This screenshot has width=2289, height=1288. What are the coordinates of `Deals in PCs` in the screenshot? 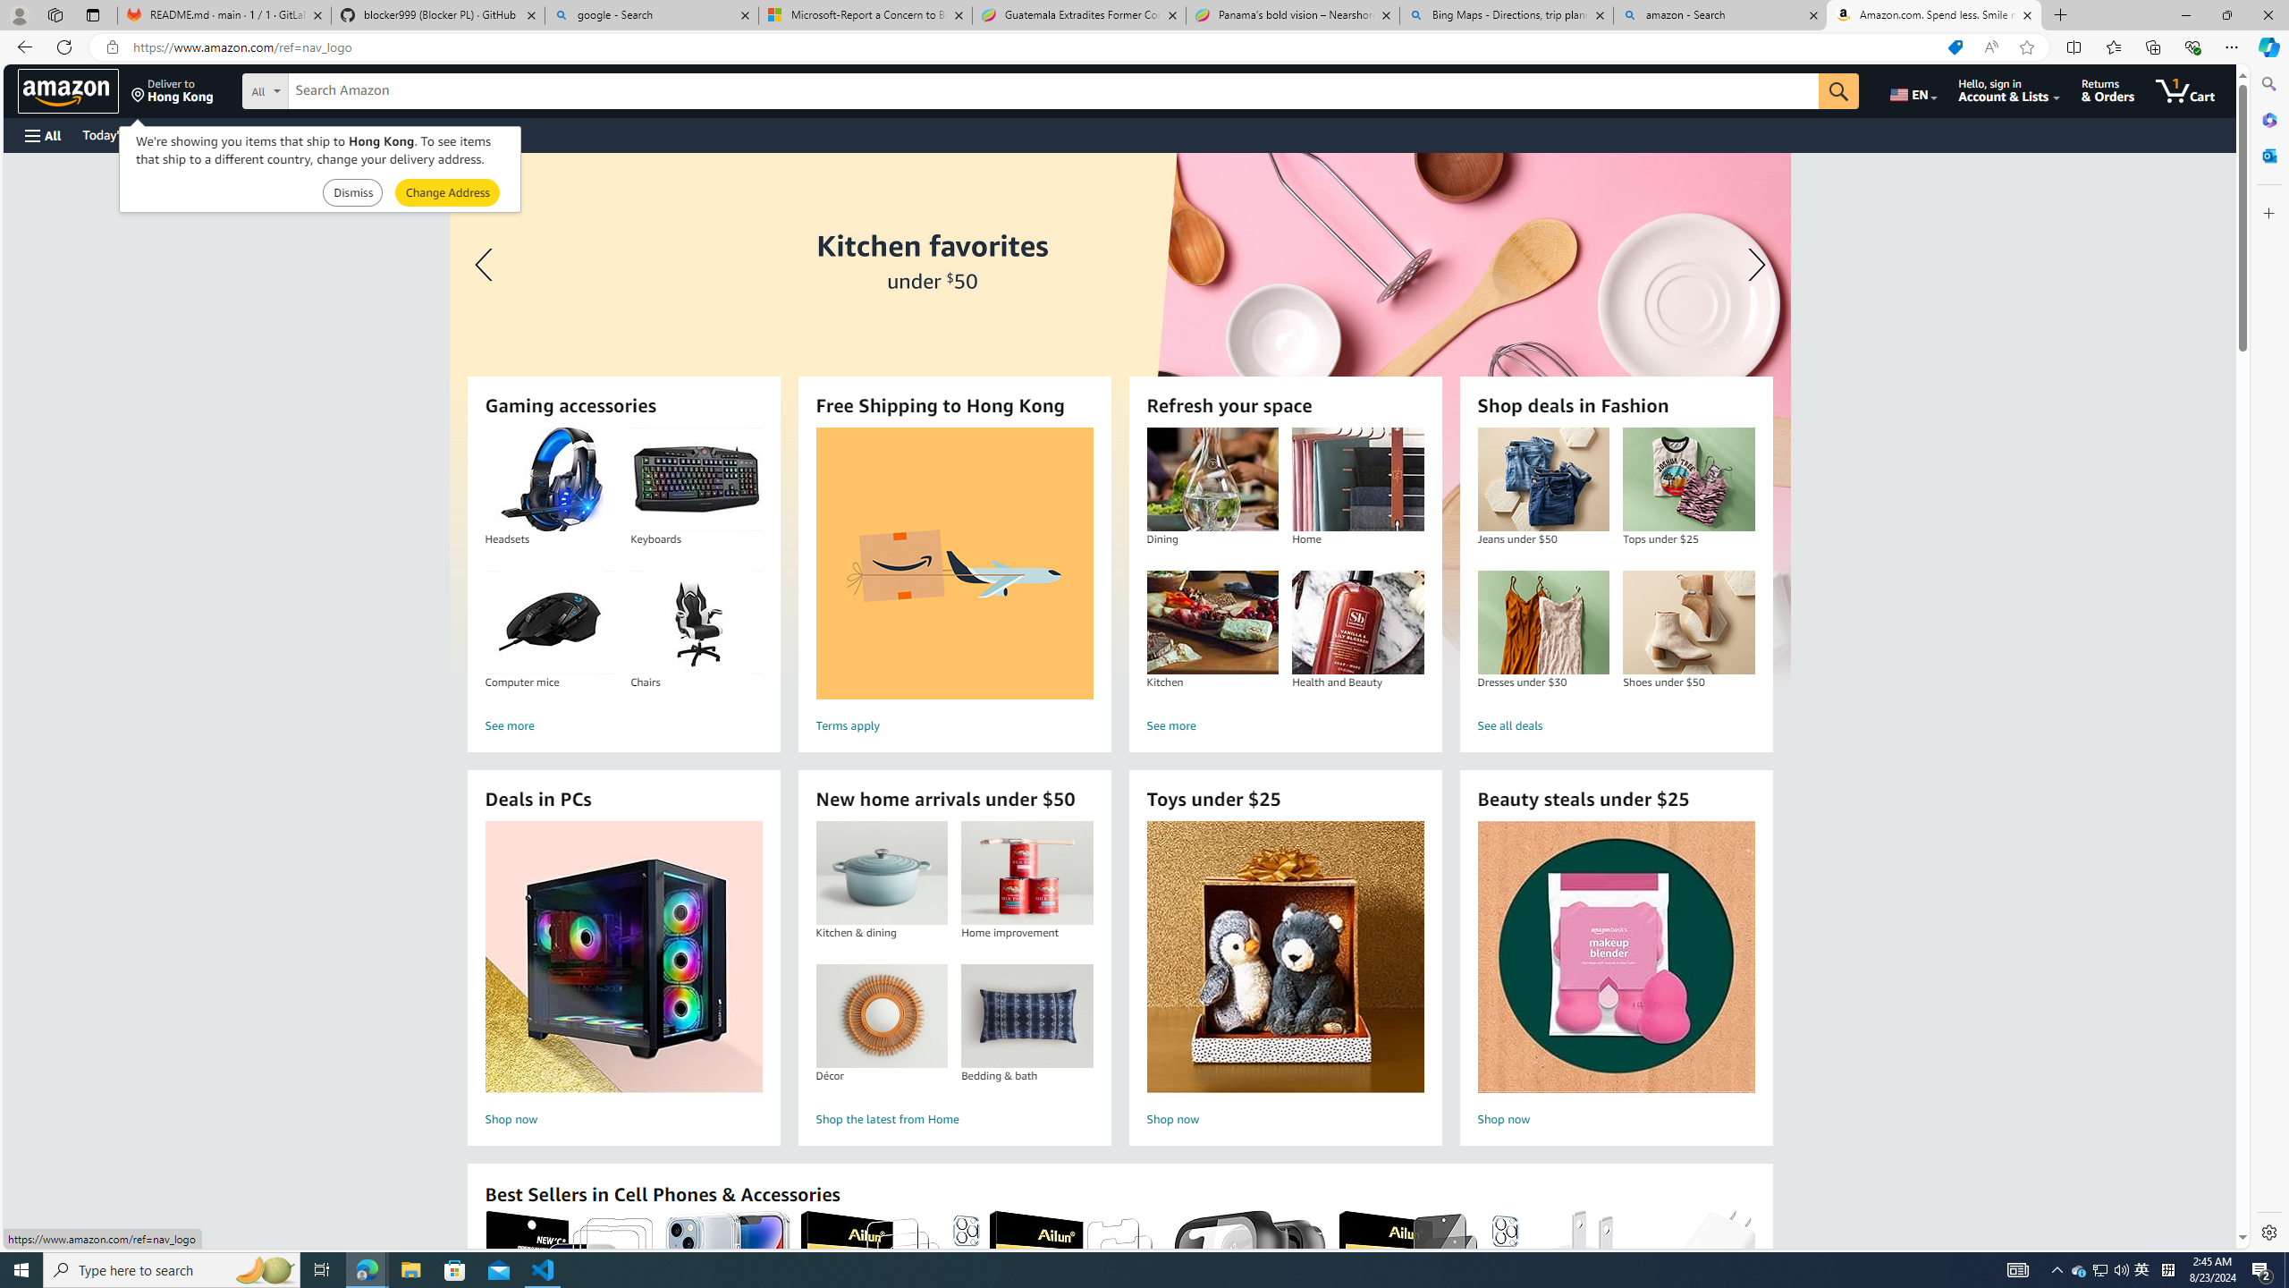 It's located at (622, 957).